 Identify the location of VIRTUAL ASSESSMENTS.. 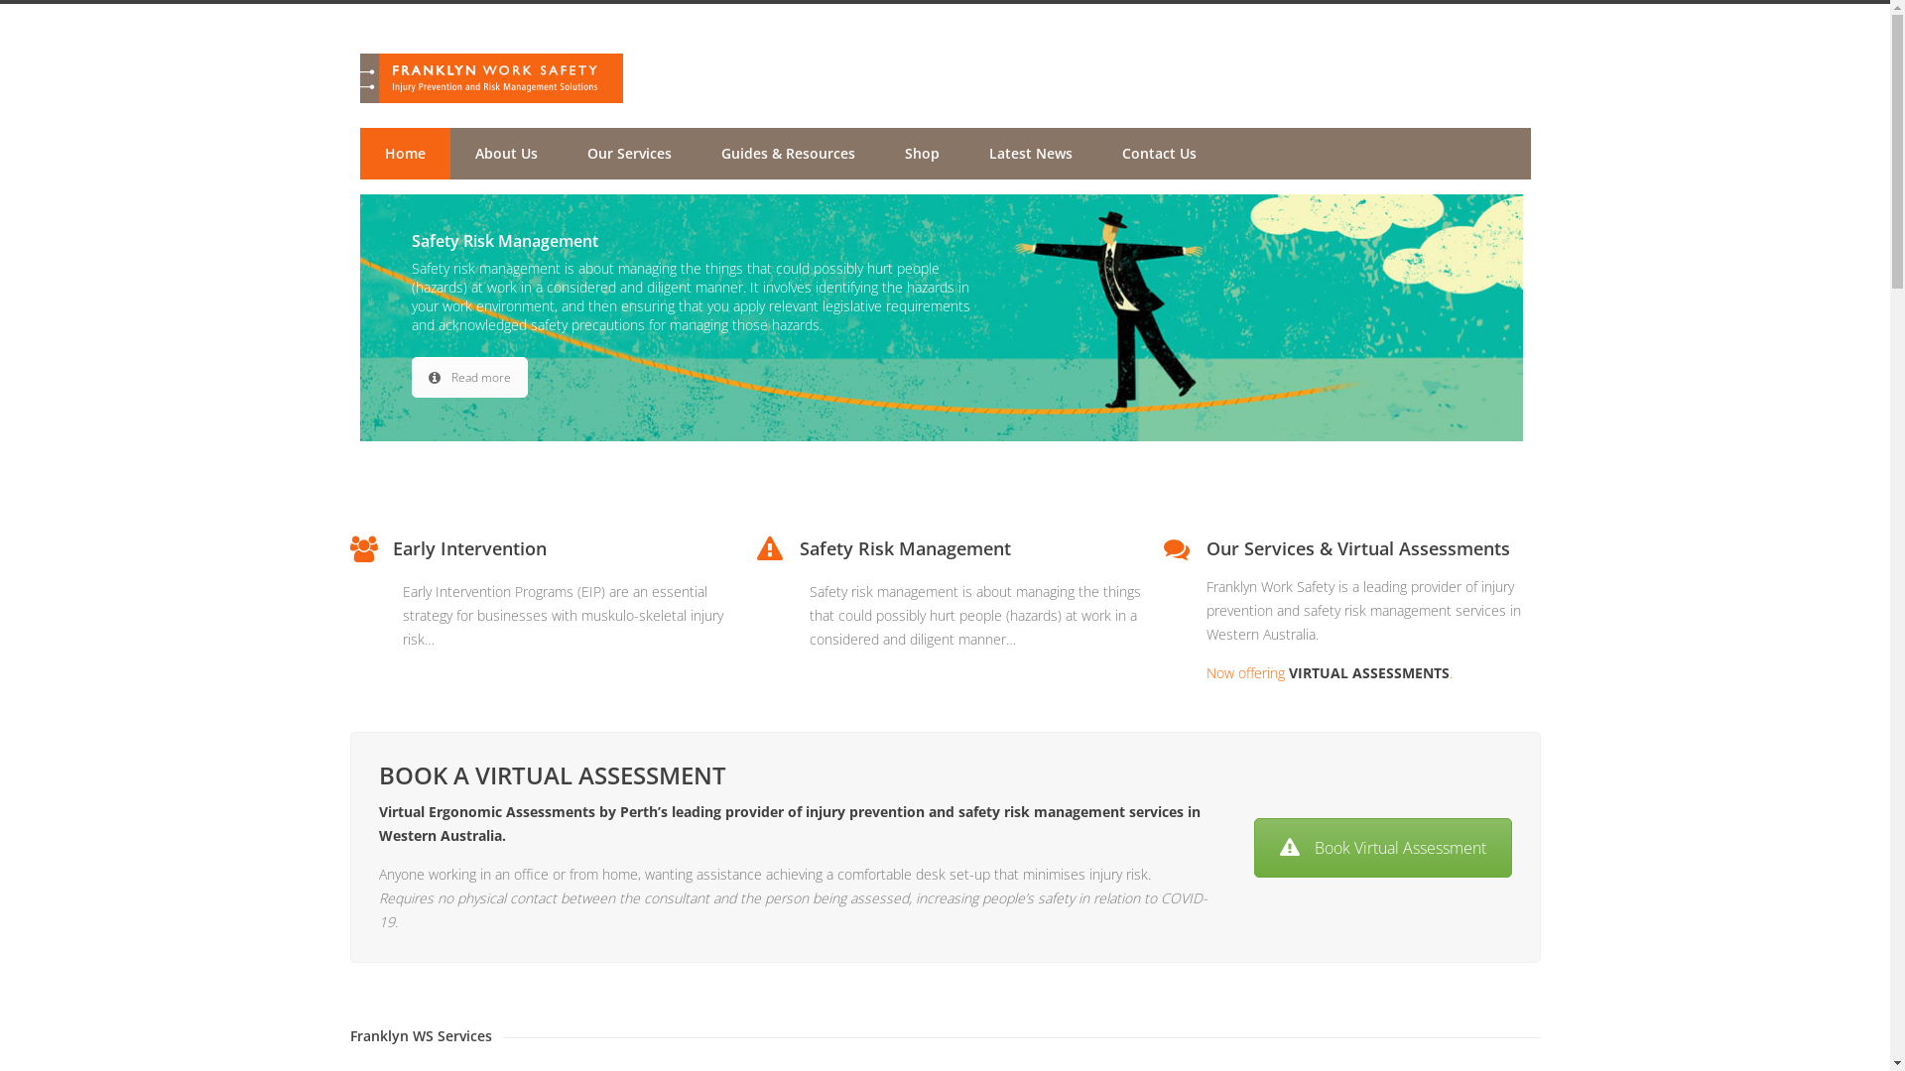
(1369, 672).